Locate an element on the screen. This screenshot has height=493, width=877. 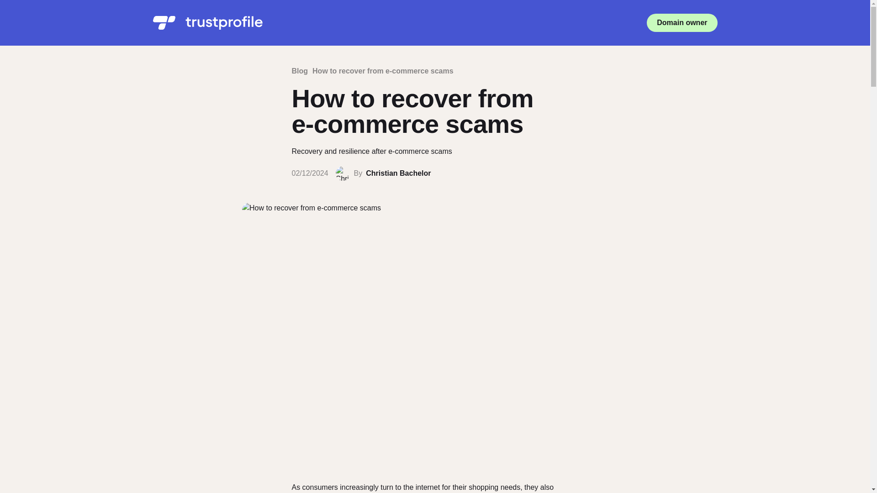
Blog is located at coordinates (299, 71).